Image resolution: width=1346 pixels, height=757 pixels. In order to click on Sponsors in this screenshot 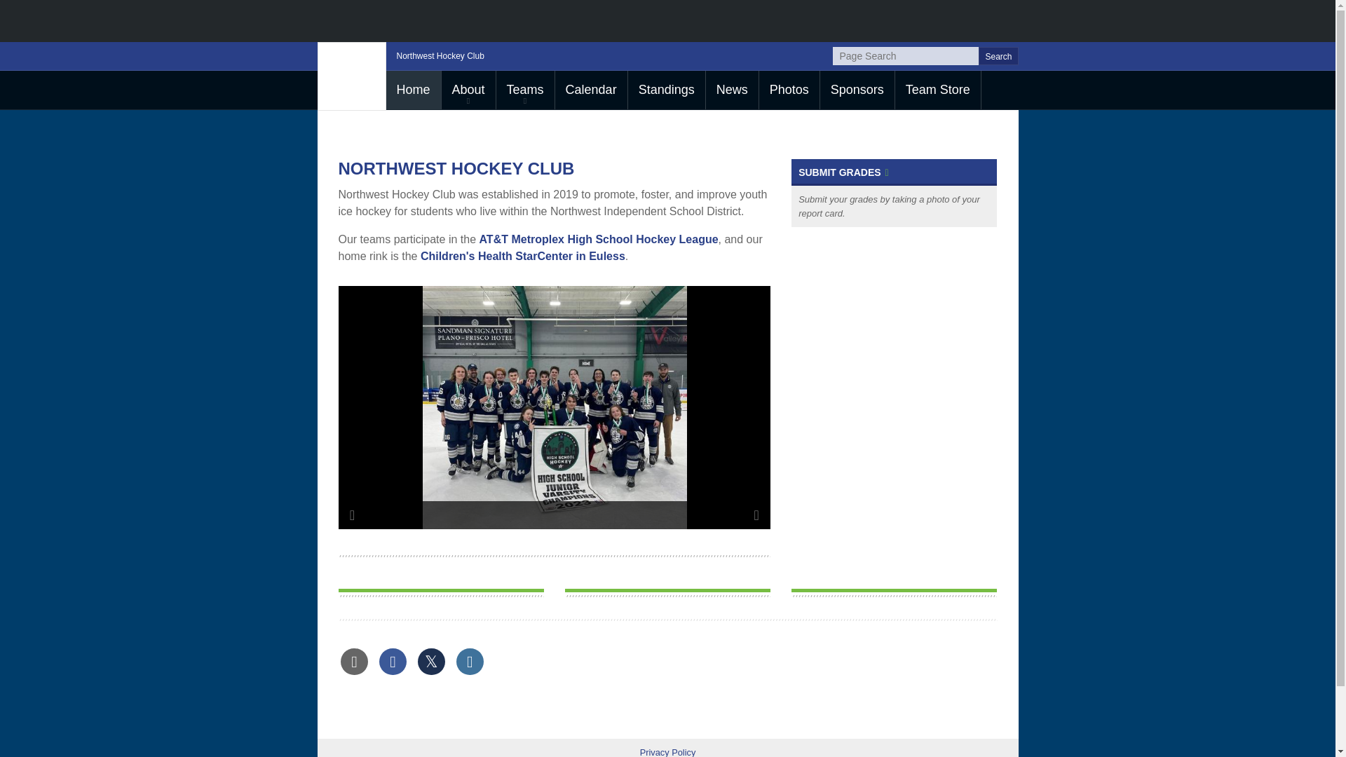, I will do `click(857, 90)`.